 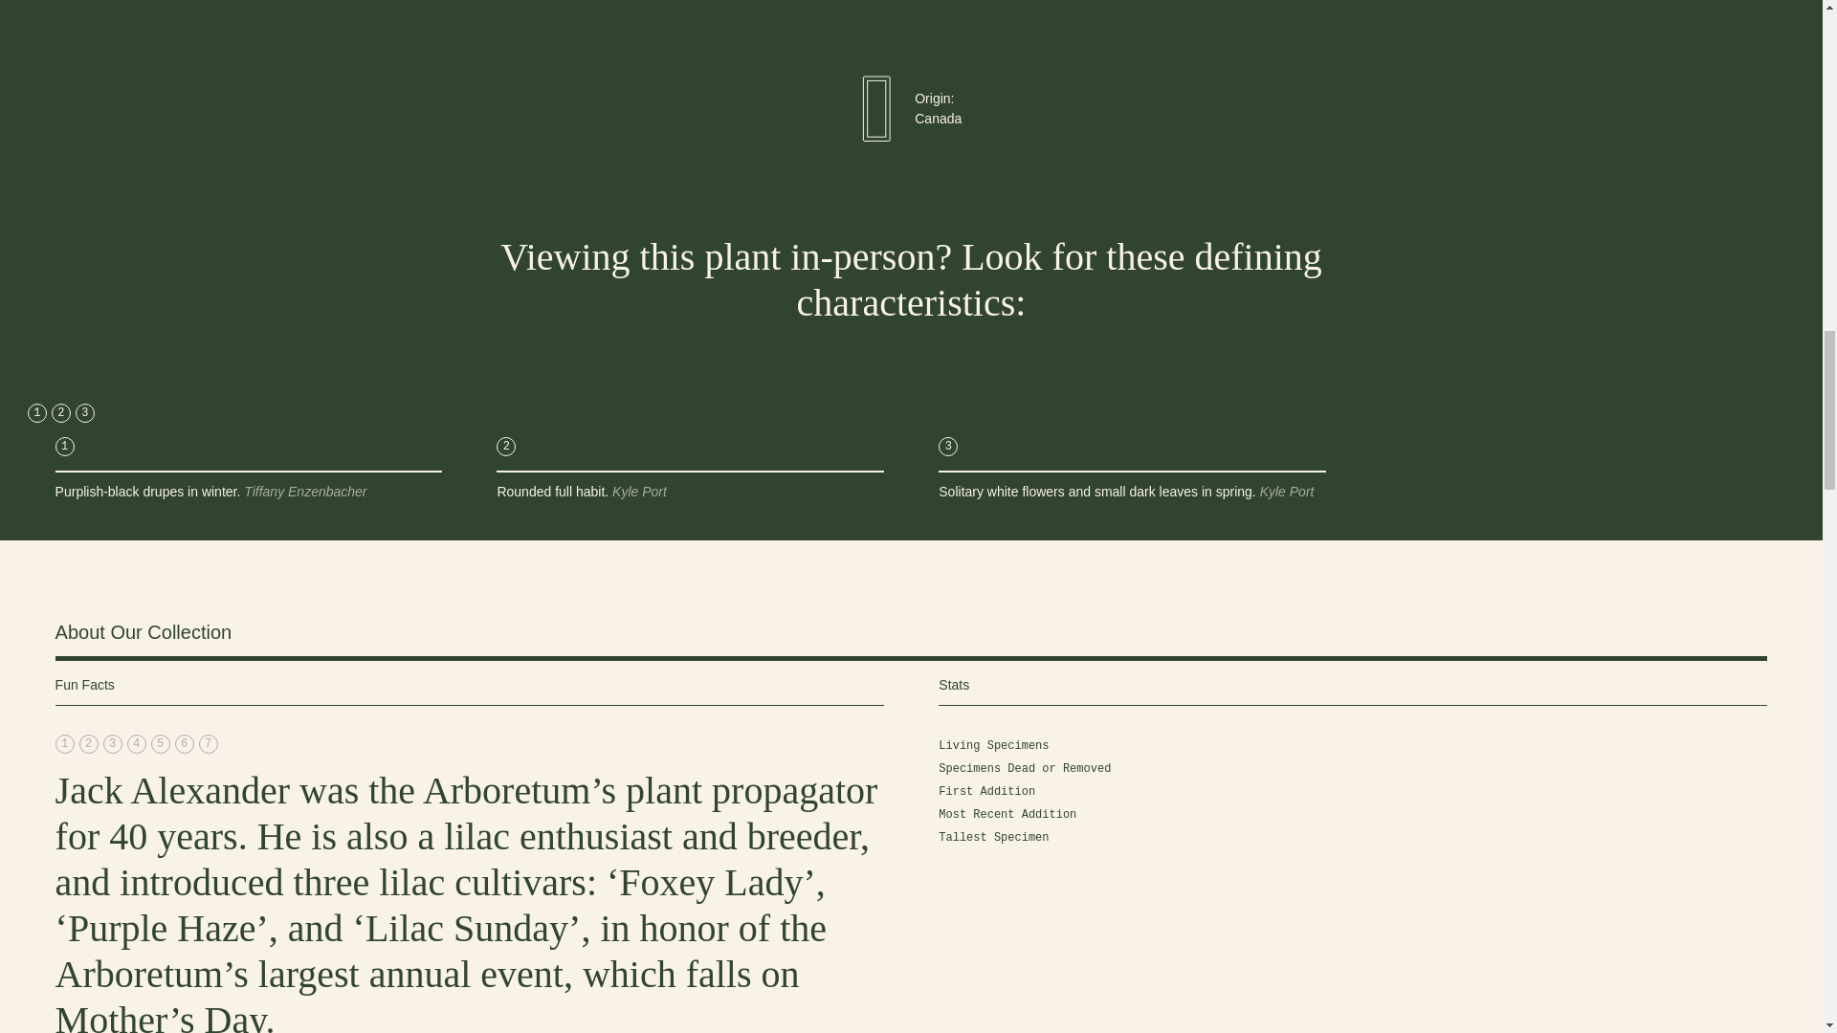 I want to click on 3, so click(x=113, y=744).